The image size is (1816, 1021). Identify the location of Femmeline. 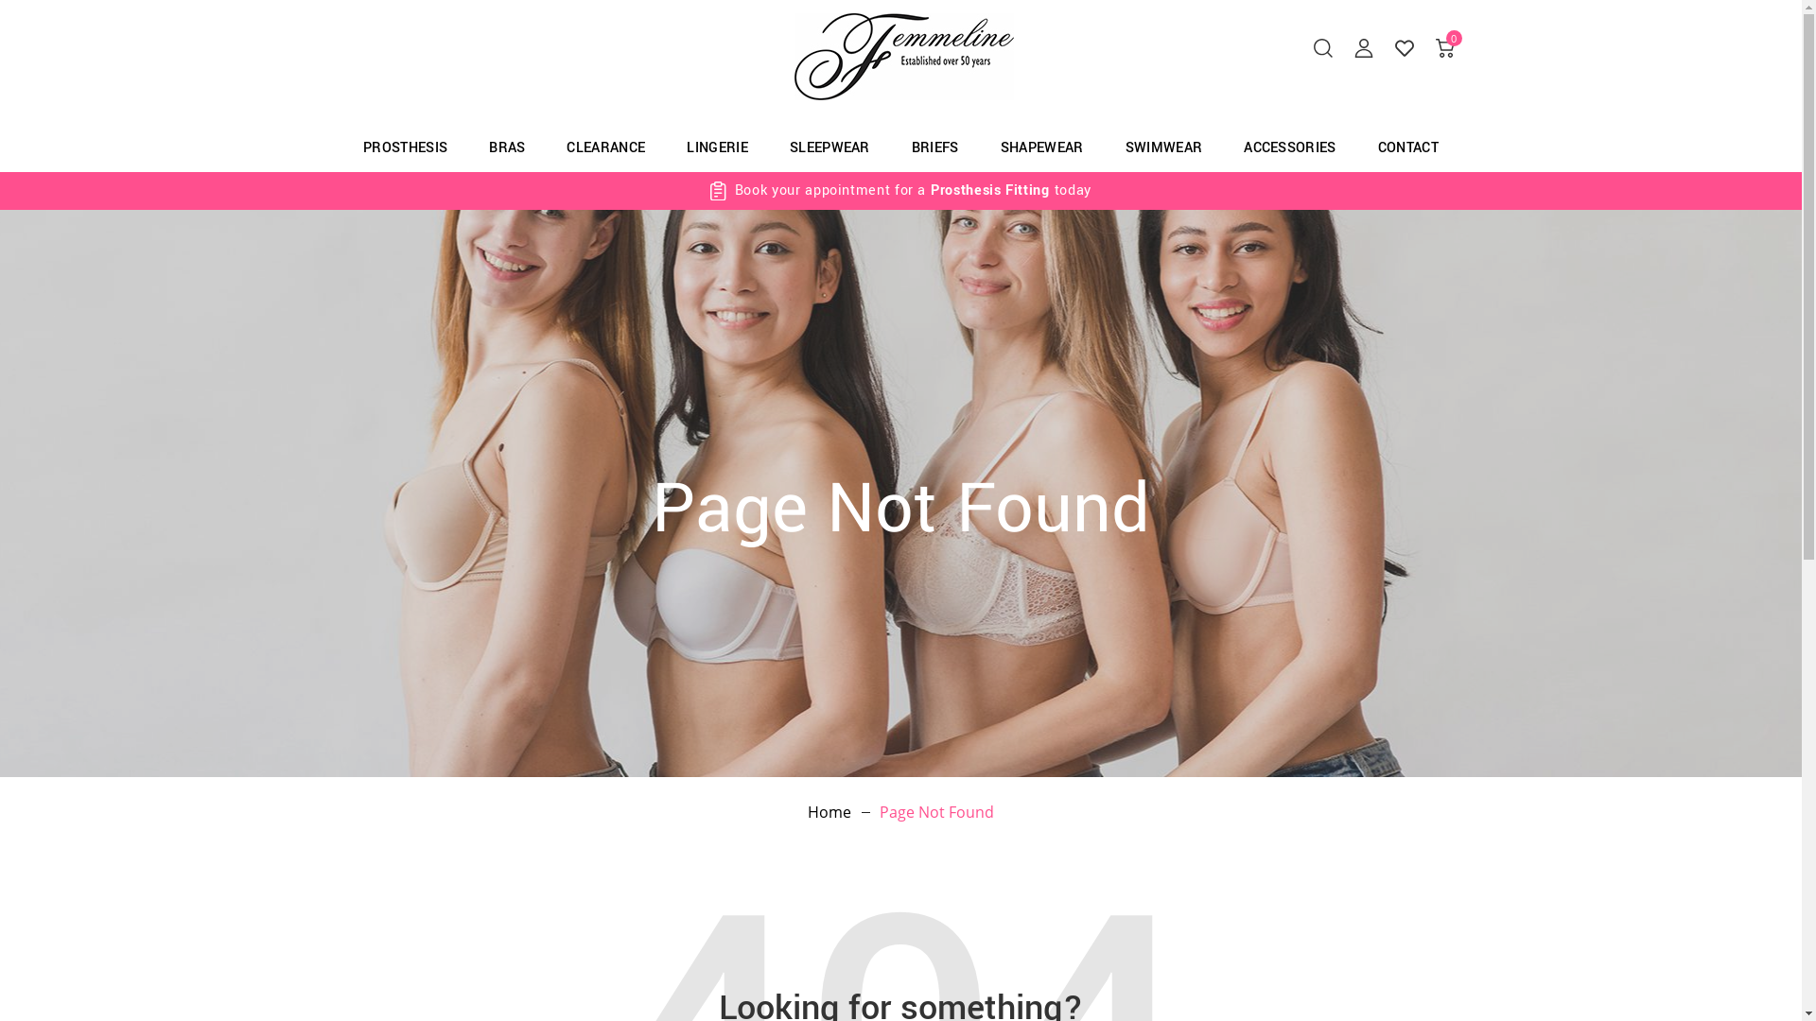
(904, 57).